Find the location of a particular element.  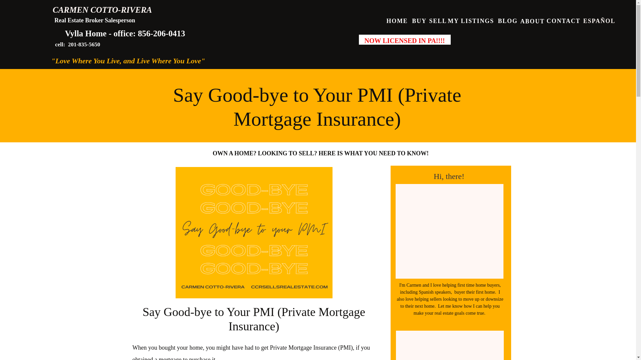

ABOUT is located at coordinates (532, 20).